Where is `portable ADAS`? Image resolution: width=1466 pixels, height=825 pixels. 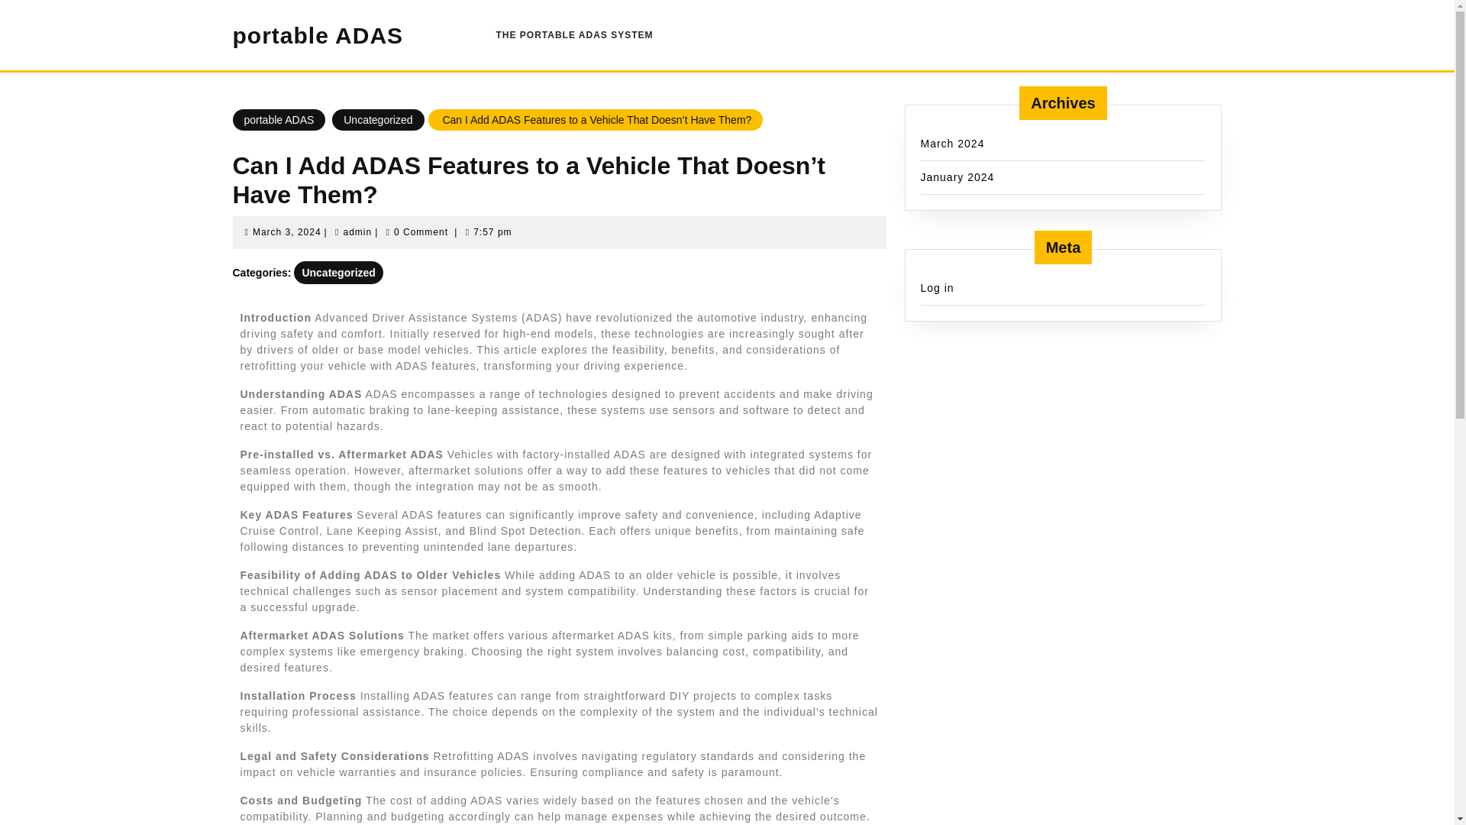 portable ADAS is located at coordinates (278, 119).